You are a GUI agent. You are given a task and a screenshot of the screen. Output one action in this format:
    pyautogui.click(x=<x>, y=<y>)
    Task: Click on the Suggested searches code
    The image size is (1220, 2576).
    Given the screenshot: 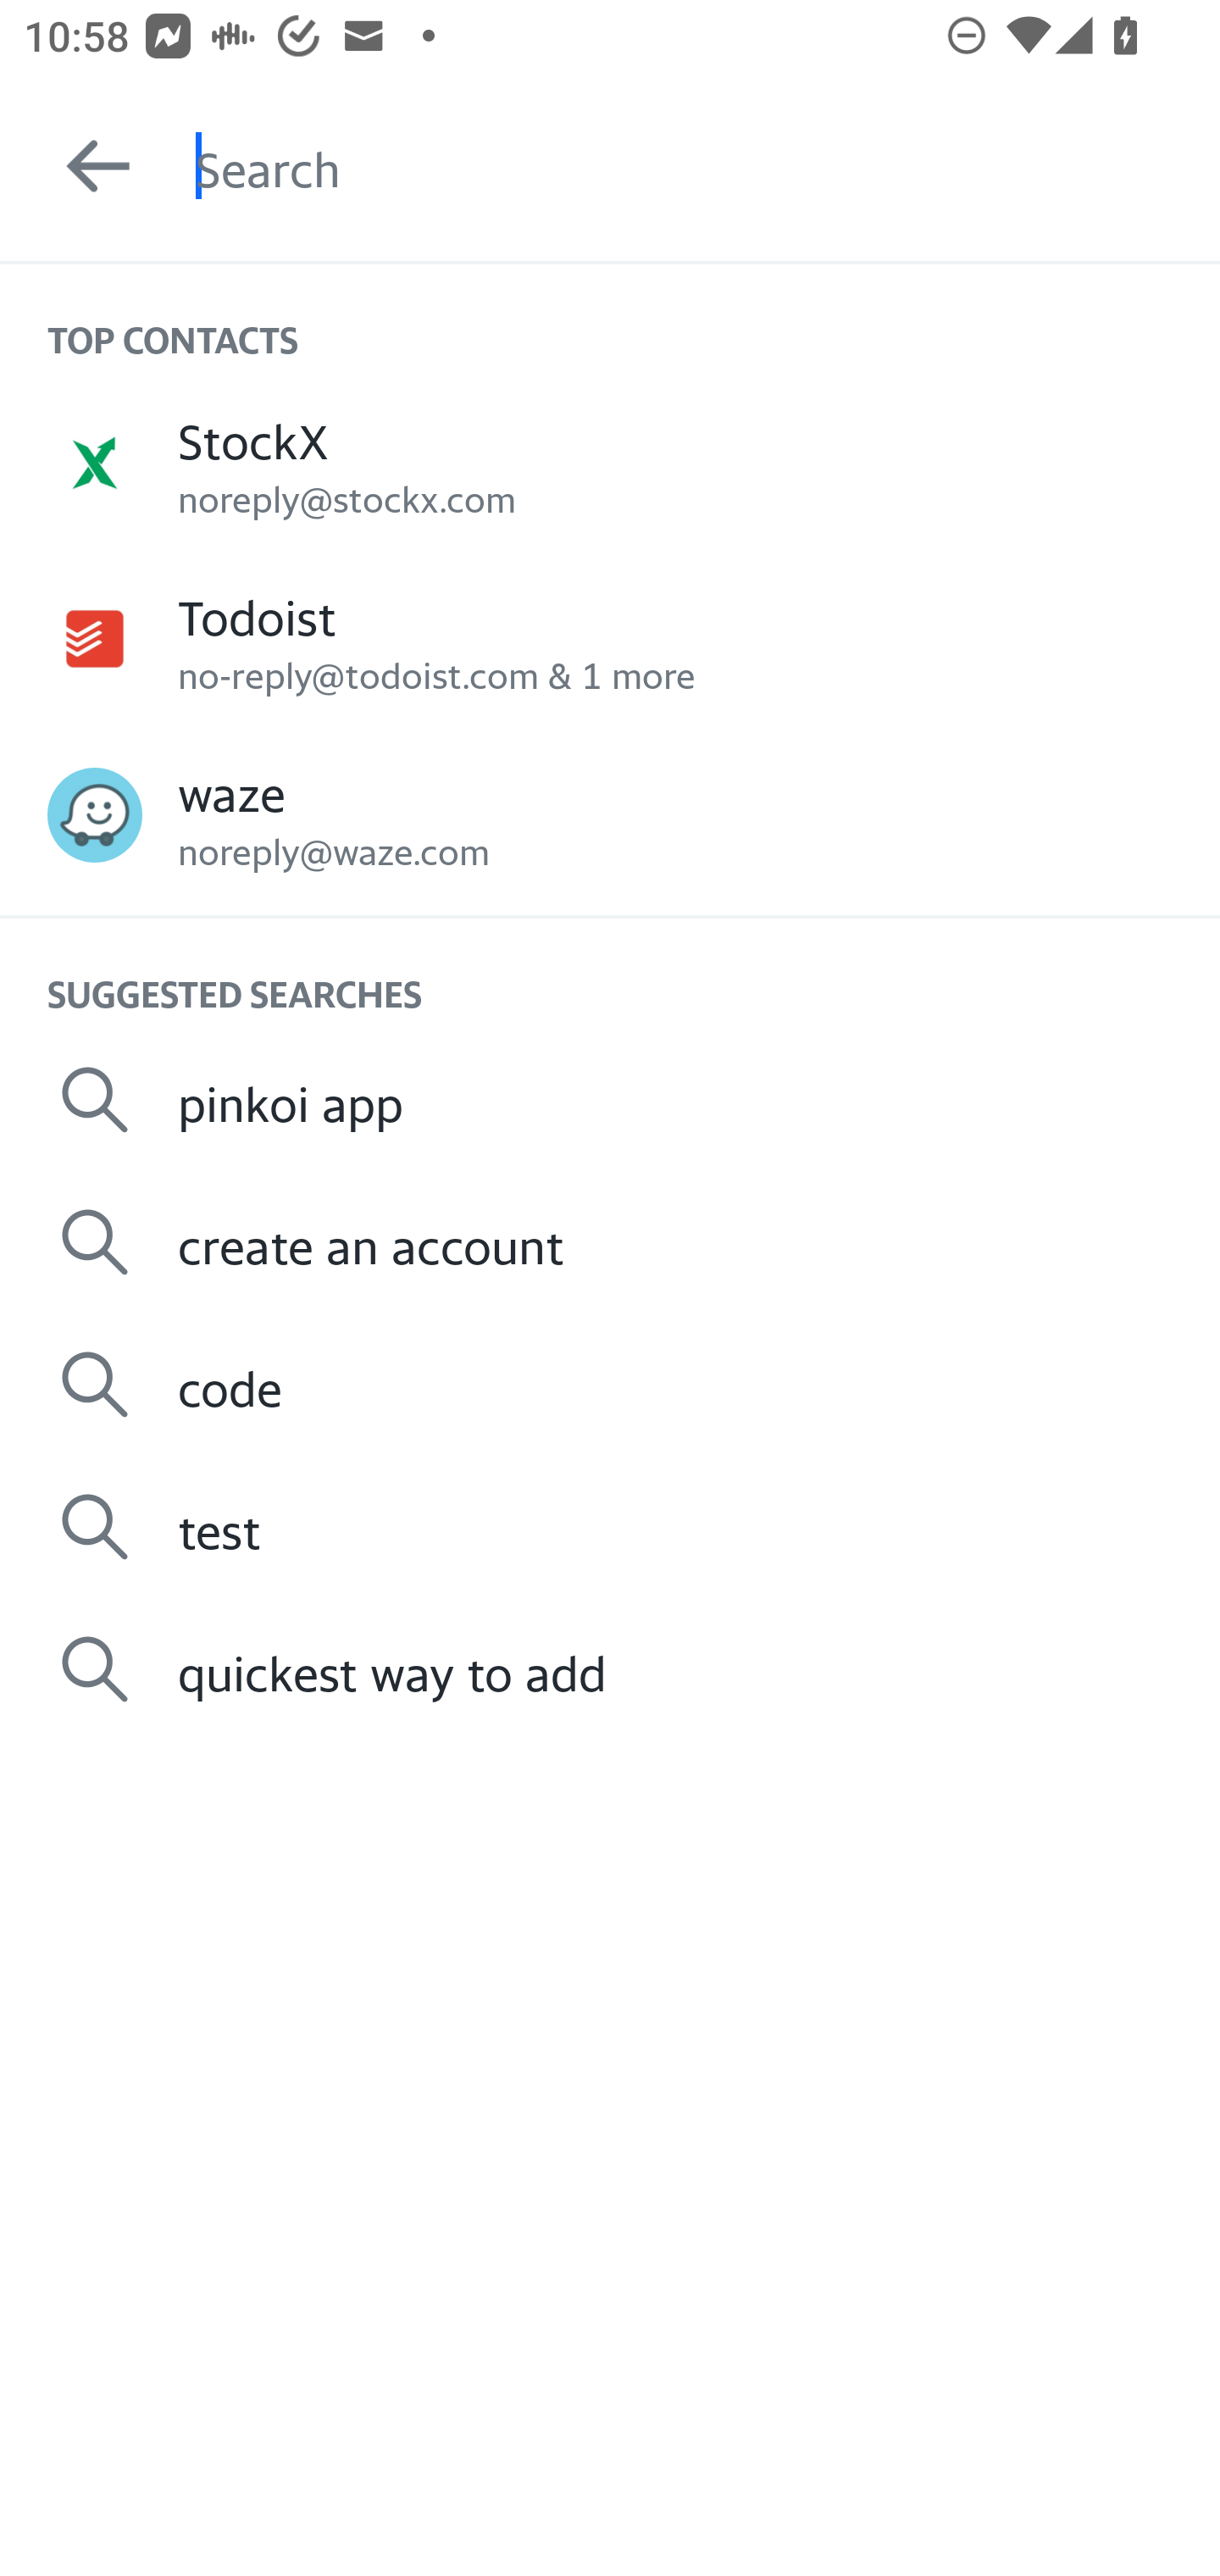 What is the action you would take?
    pyautogui.click(x=610, y=1385)
    